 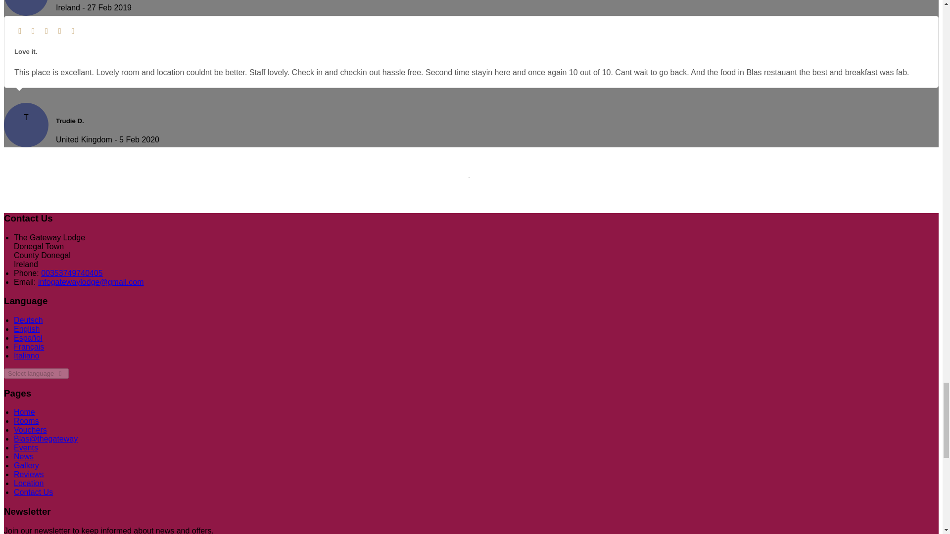 I want to click on Italiano, so click(x=27, y=355).